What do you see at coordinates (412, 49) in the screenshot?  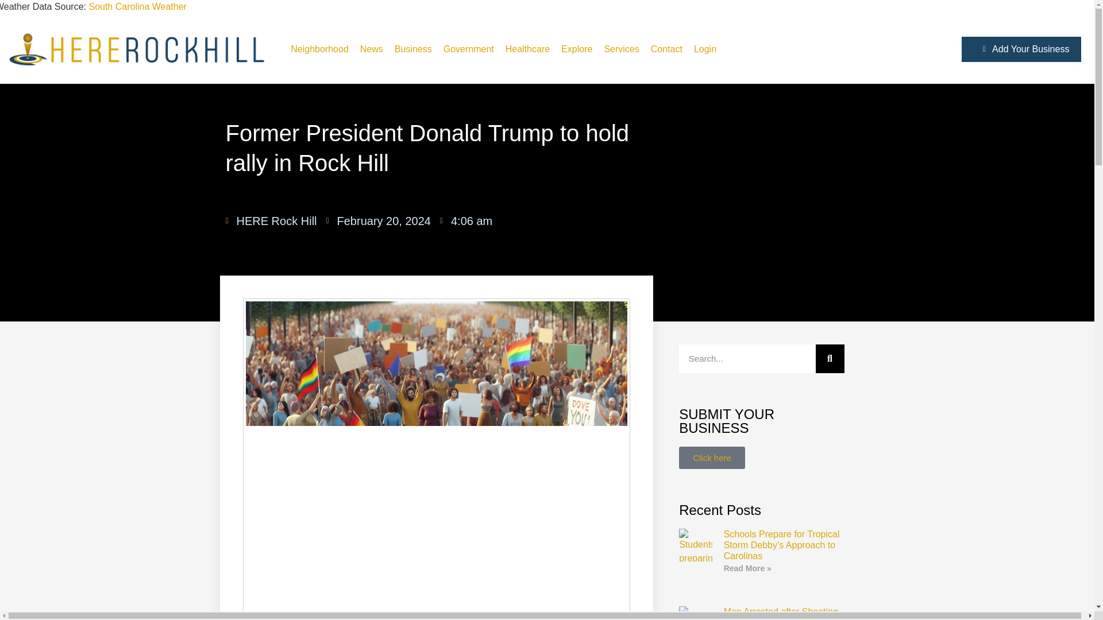 I see `Business` at bounding box center [412, 49].